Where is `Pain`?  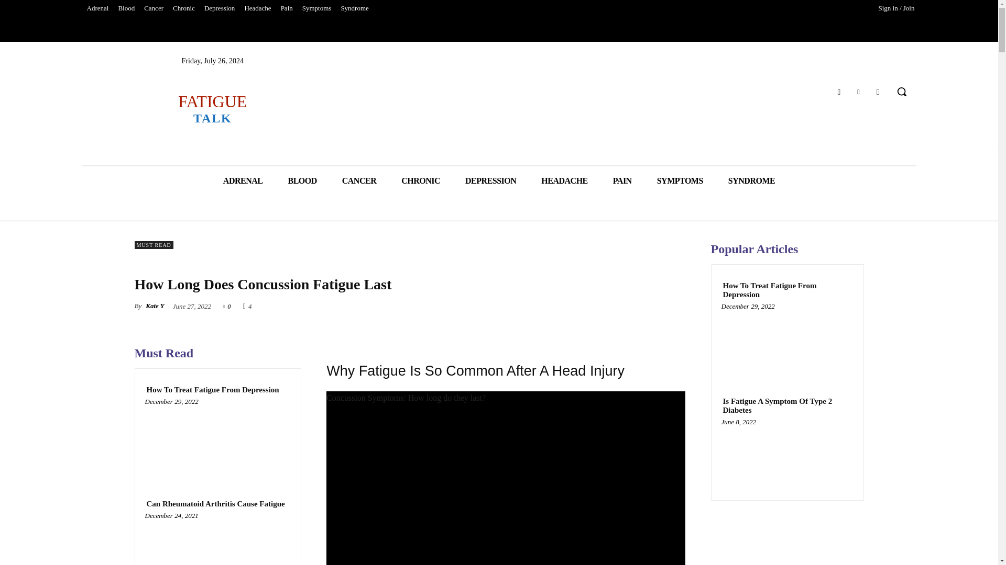 Pain is located at coordinates (287, 8).